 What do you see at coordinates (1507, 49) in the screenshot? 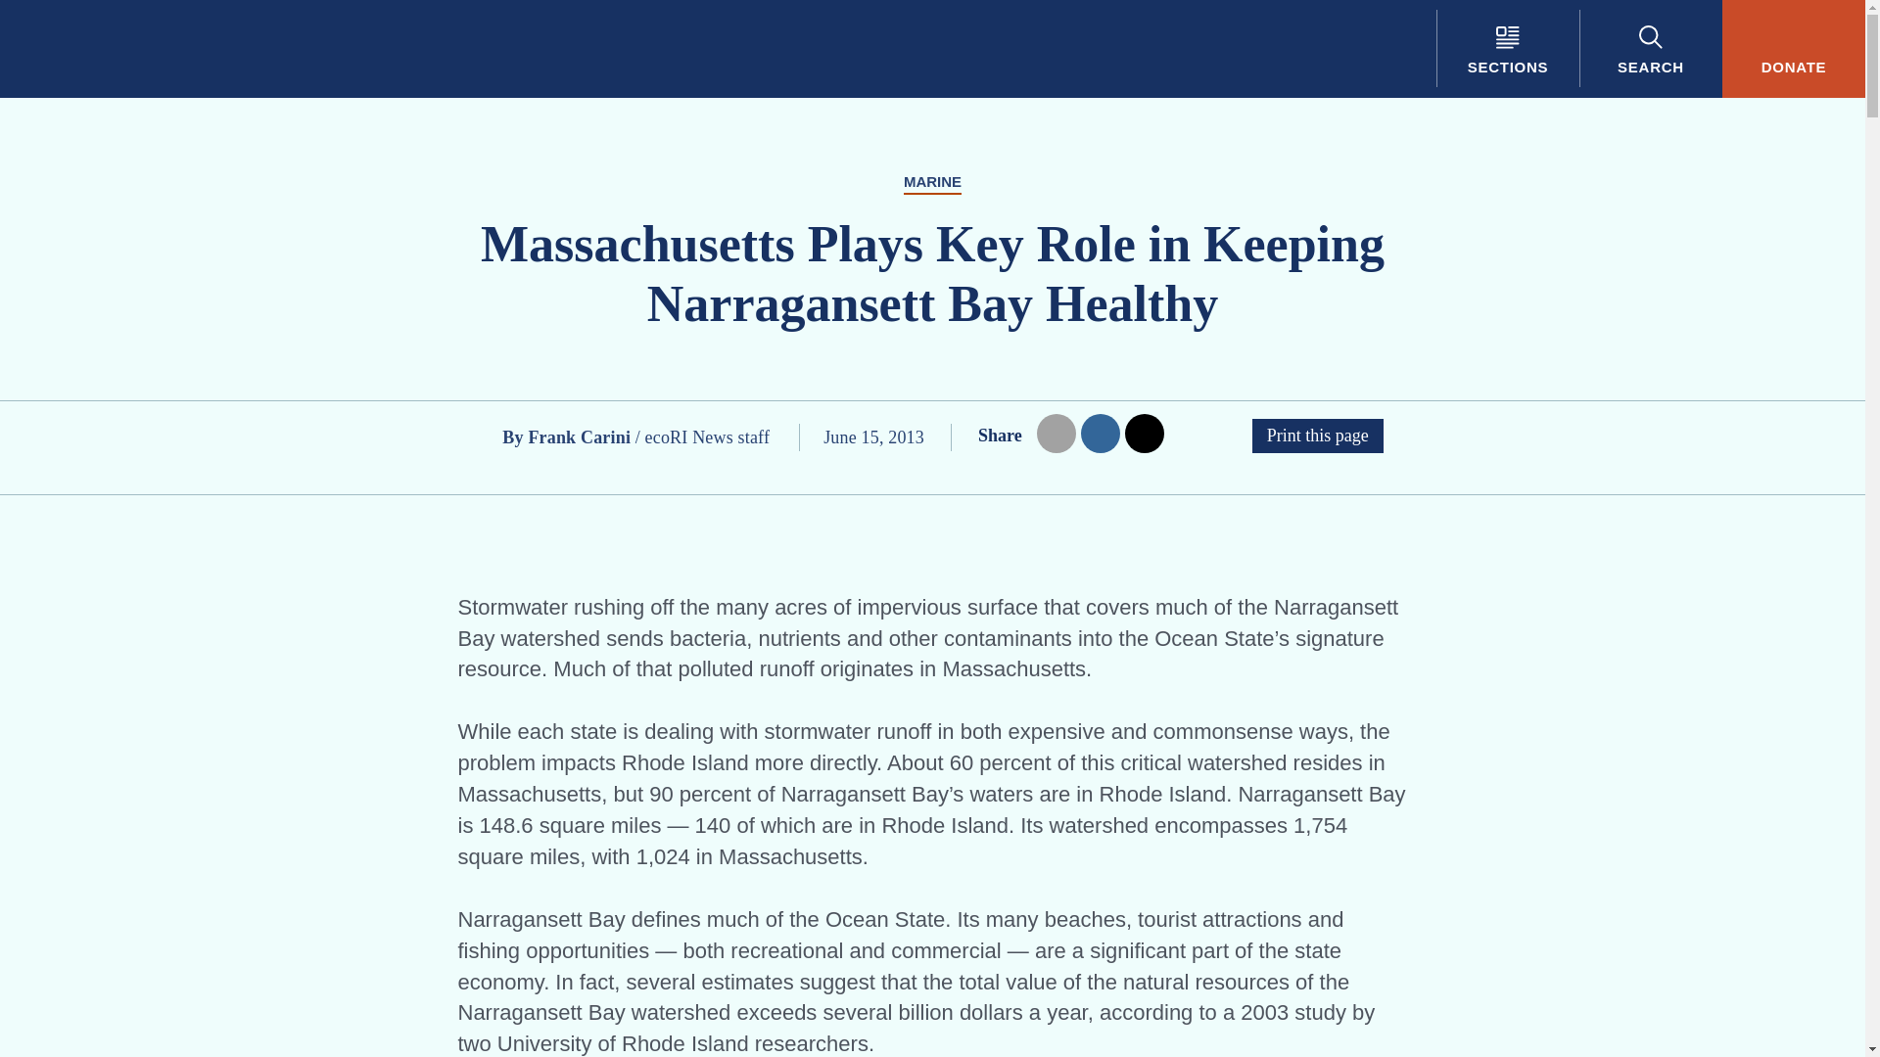
I see `SECTIONS` at bounding box center [1507, 49].